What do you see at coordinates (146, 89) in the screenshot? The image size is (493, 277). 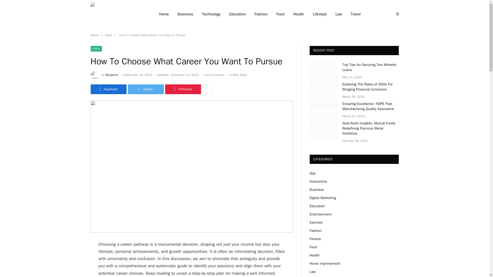 I see `Twitter` at bounding box center [146, 89].